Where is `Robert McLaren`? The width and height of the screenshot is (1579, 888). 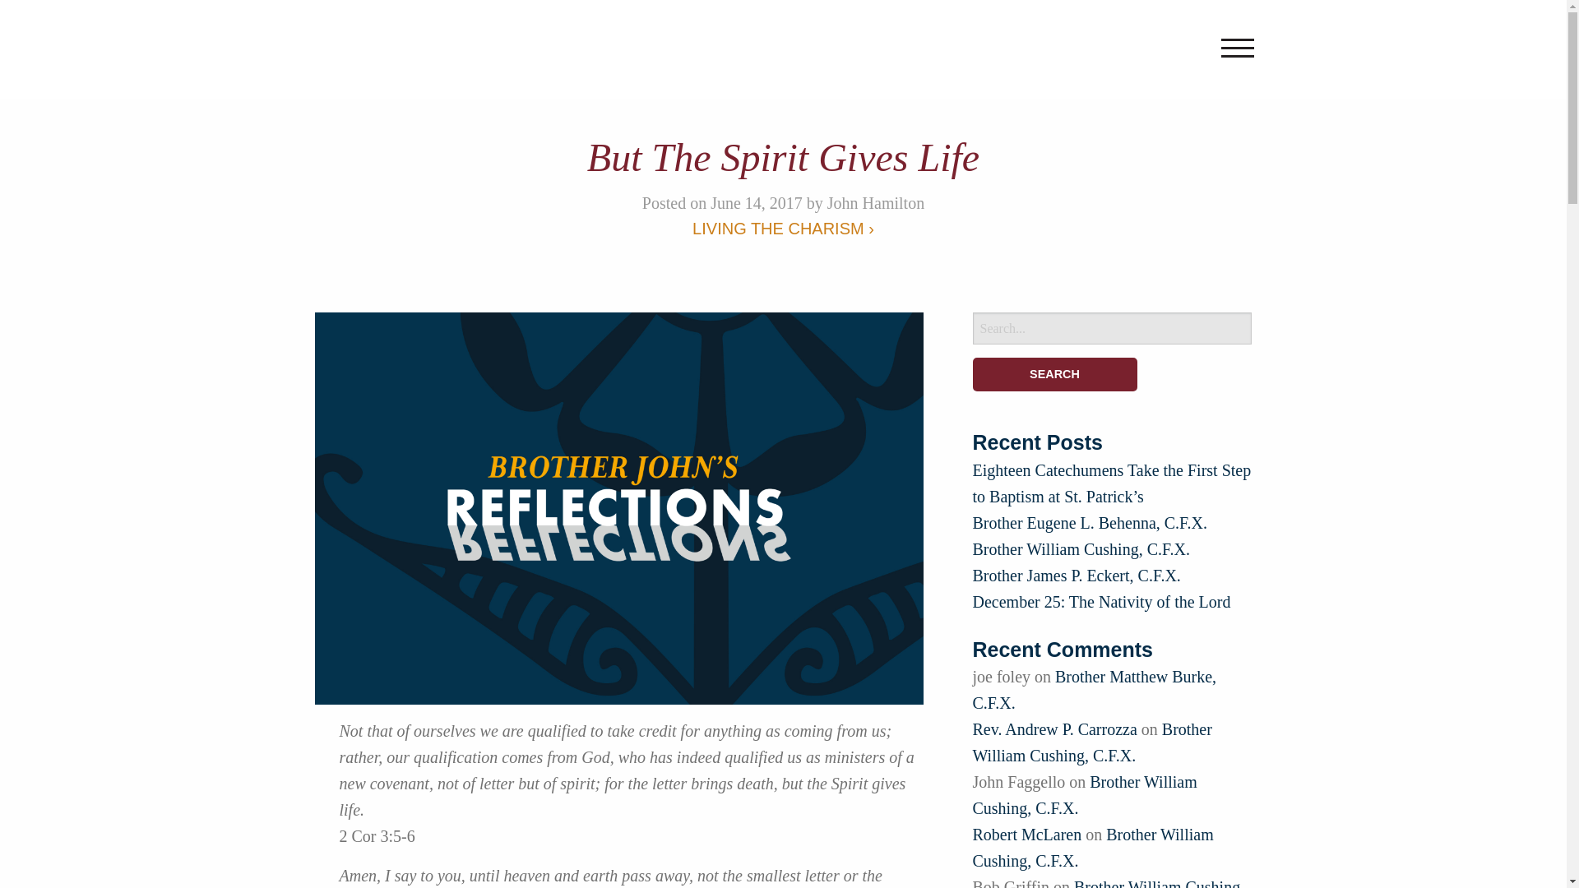 Robert McLaren is located at coordinates (1026, 835).